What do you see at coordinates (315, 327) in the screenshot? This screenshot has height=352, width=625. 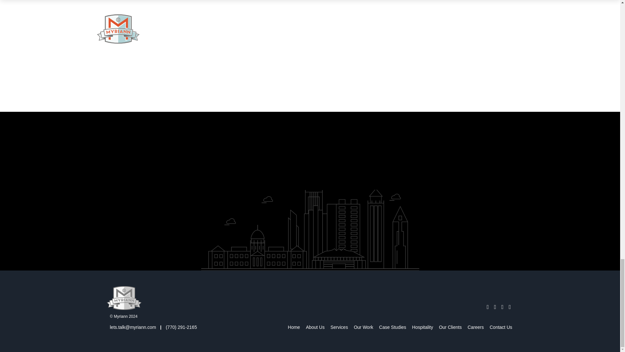 I see `About Us` at bounding box center [315, 327].